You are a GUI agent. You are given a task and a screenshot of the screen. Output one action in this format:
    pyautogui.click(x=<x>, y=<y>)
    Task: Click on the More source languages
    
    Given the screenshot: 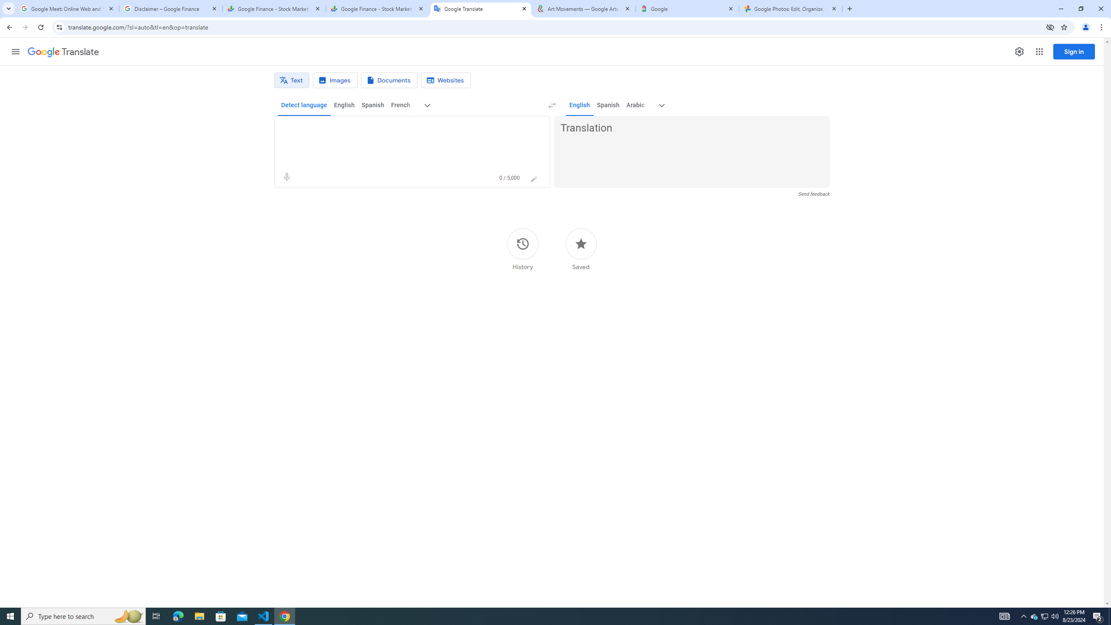 What is the action you would take?
    pyautogui.click(x=428, y=105)
    